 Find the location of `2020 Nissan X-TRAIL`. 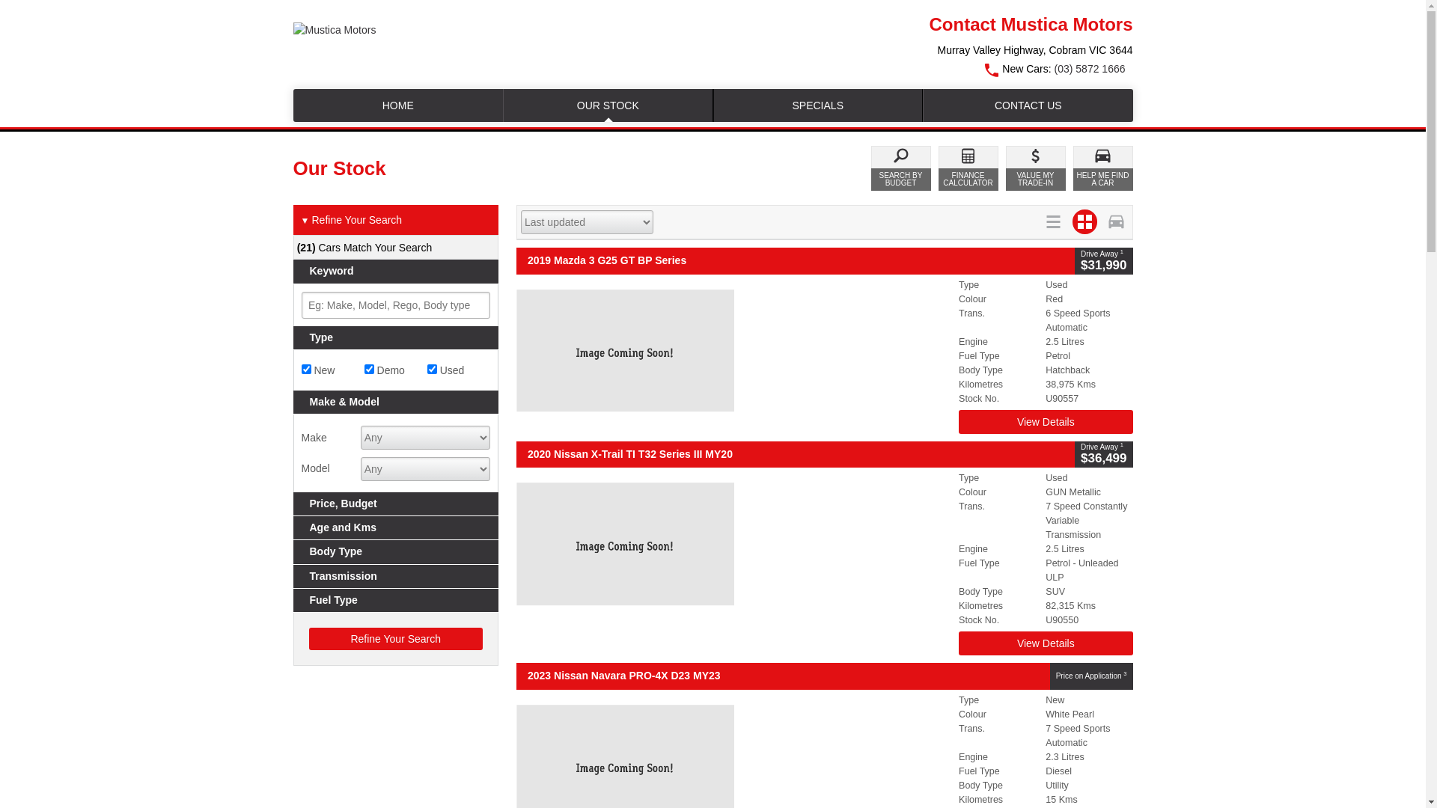

2020 Nissan X-TRAIL is located at coordinates (733, 544).